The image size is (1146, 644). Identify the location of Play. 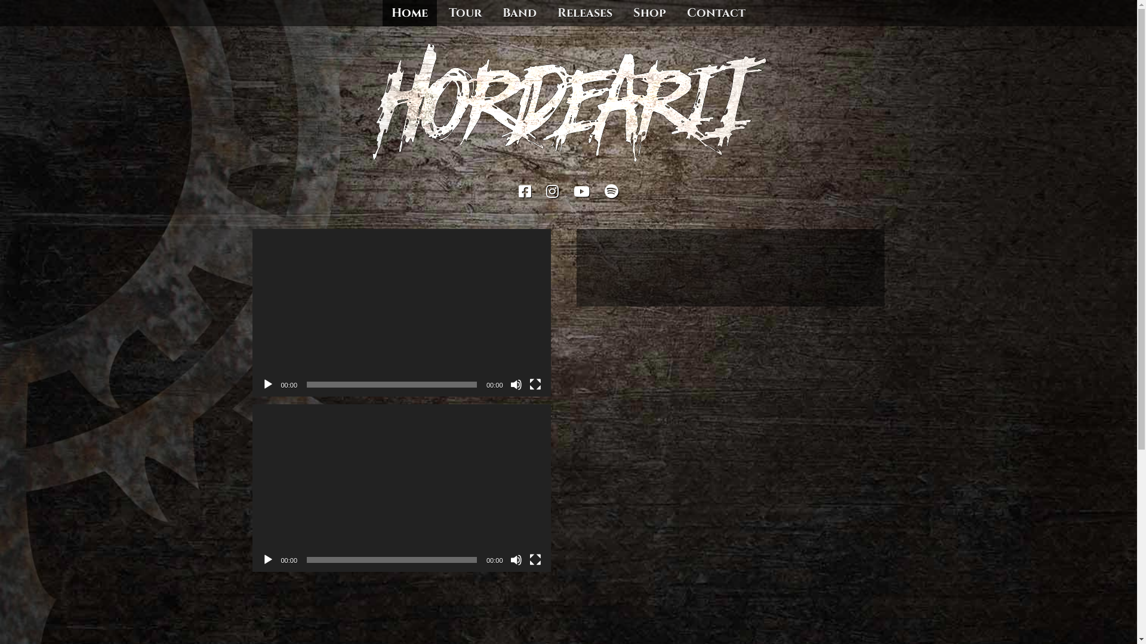
(267, 384).